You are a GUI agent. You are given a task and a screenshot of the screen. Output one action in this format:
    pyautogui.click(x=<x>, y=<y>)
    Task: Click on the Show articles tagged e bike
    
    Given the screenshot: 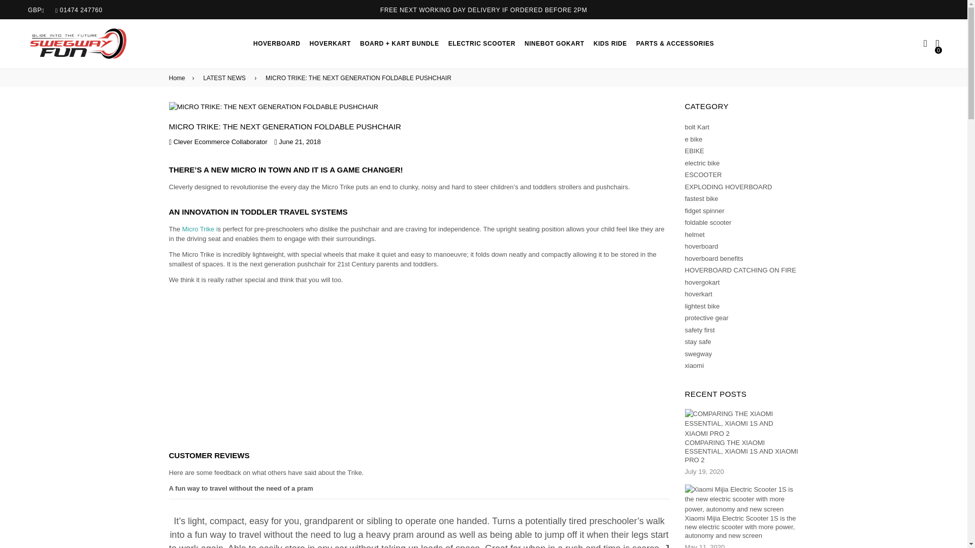 What is the action you would take?
    pyautogui.click(x=693, y=139)
    